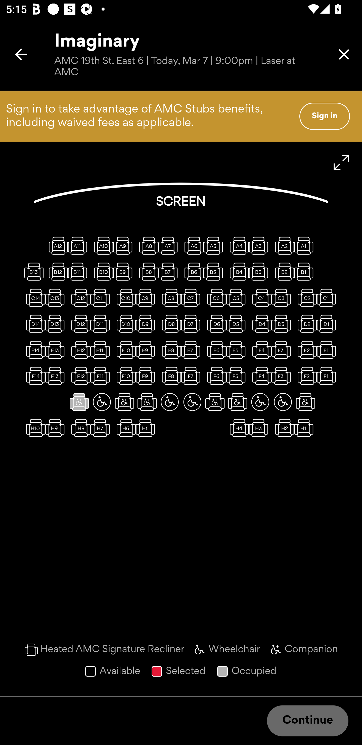  I want to click on F14, Regular seat, available, so click(34, 376).